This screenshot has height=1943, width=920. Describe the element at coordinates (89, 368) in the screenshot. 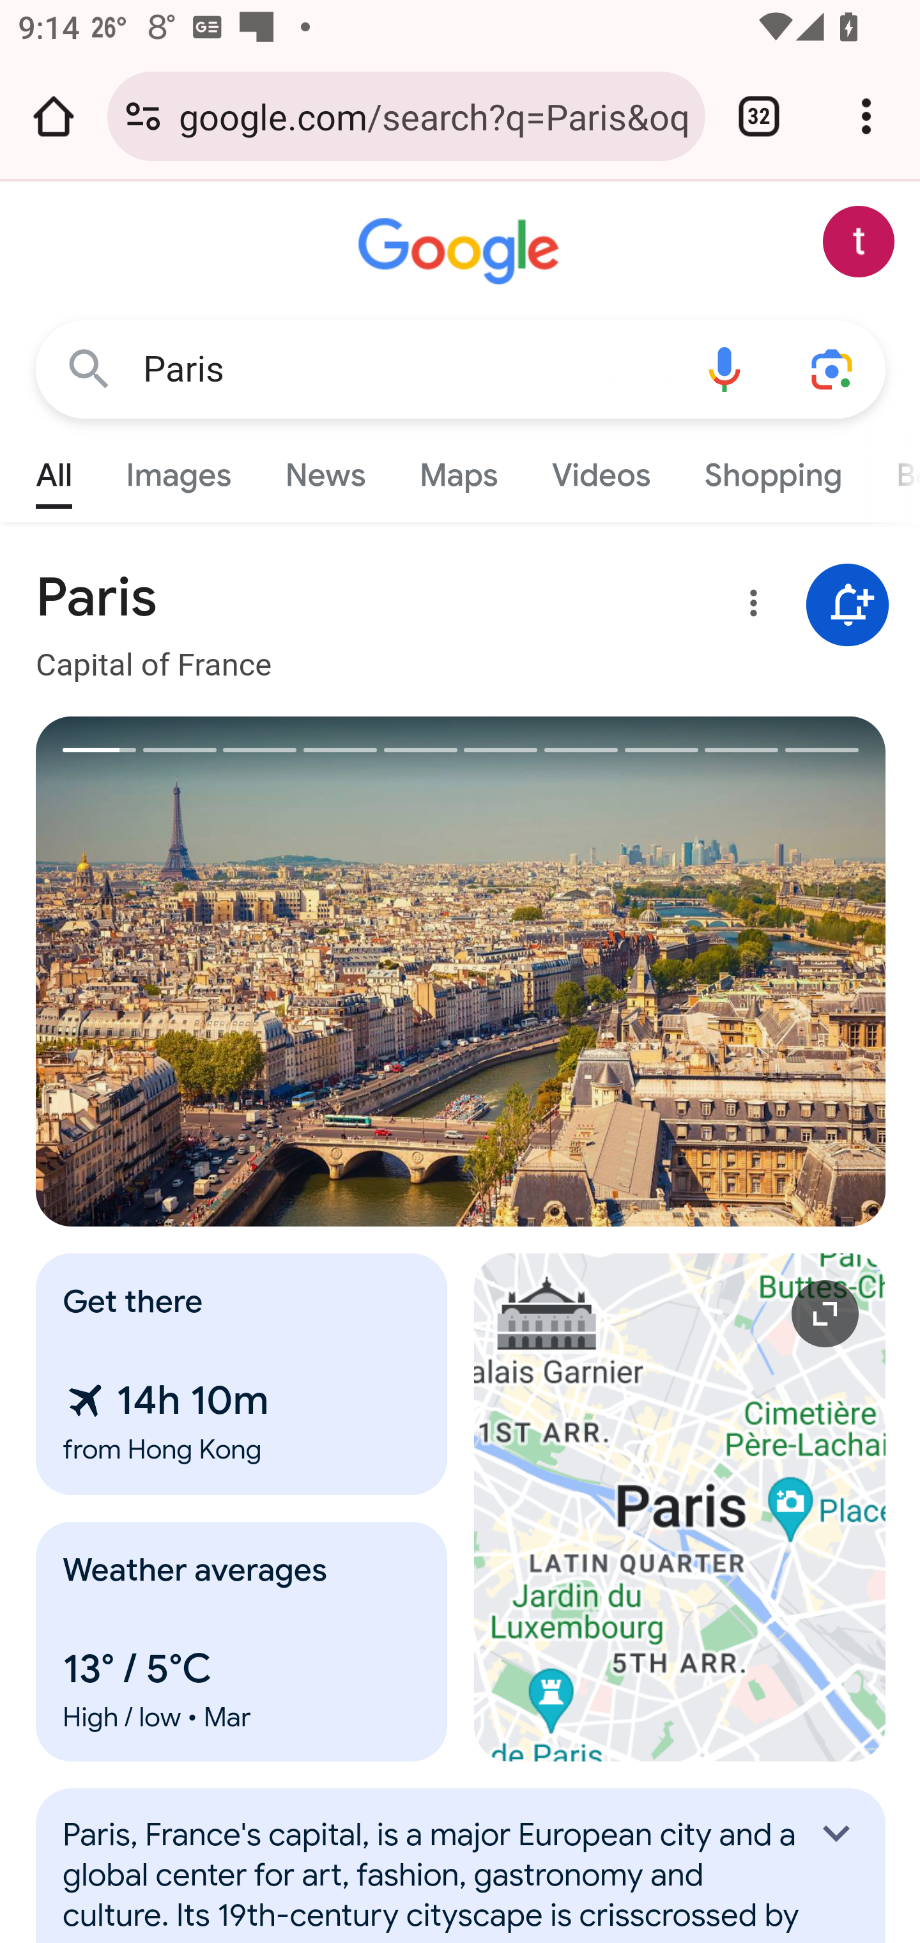

I see `Google Search` at that location.